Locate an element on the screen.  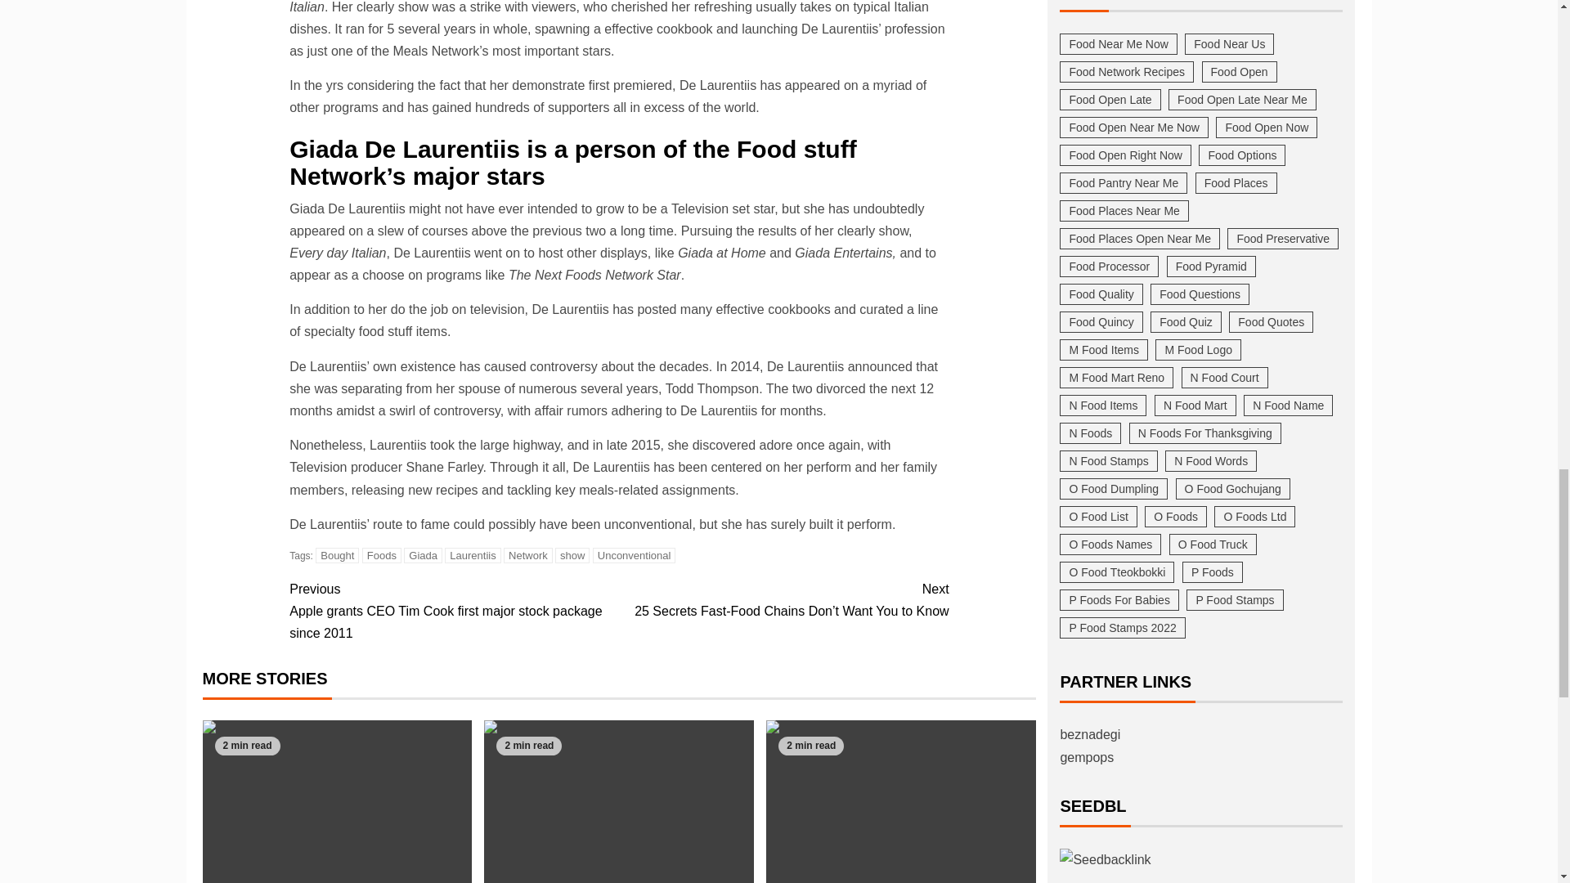
Bought is located at coordinates (337, 555).